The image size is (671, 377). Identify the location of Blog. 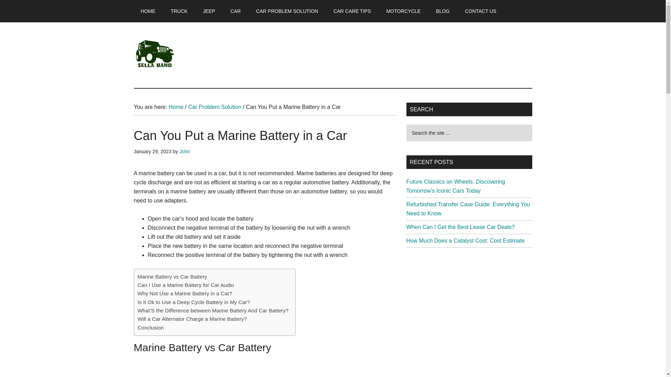
(443, 11).